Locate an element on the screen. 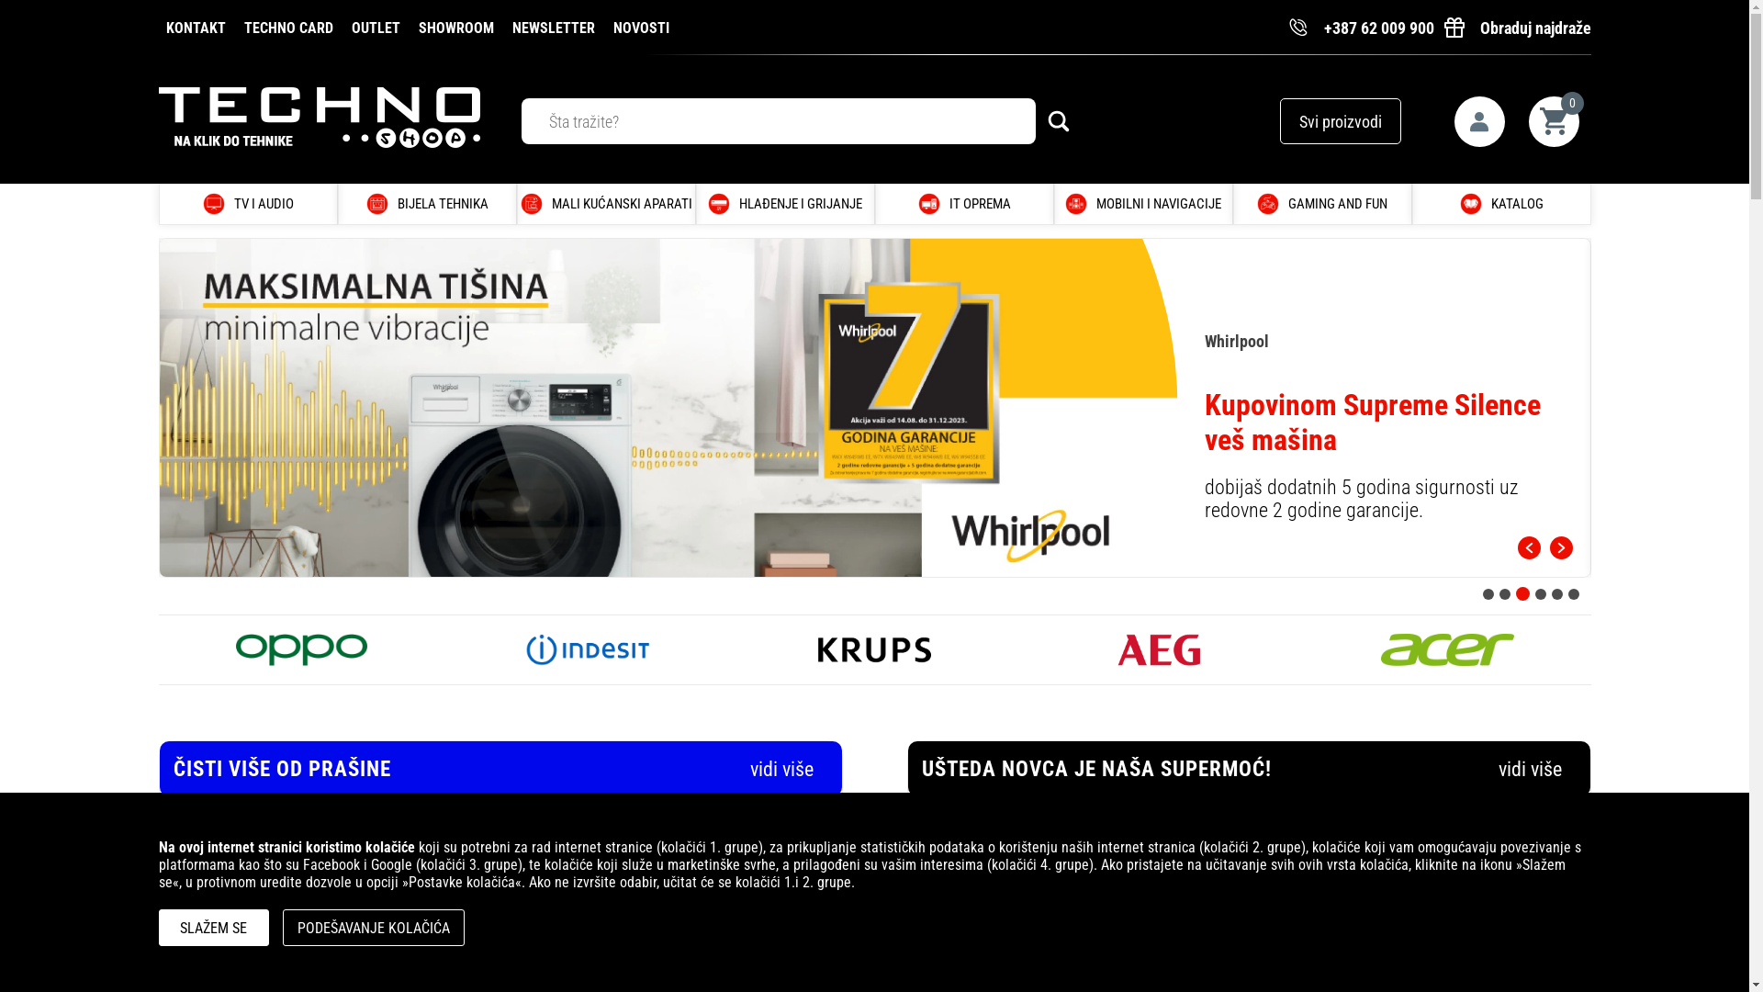  2 is located at coordinates (1506, 593).